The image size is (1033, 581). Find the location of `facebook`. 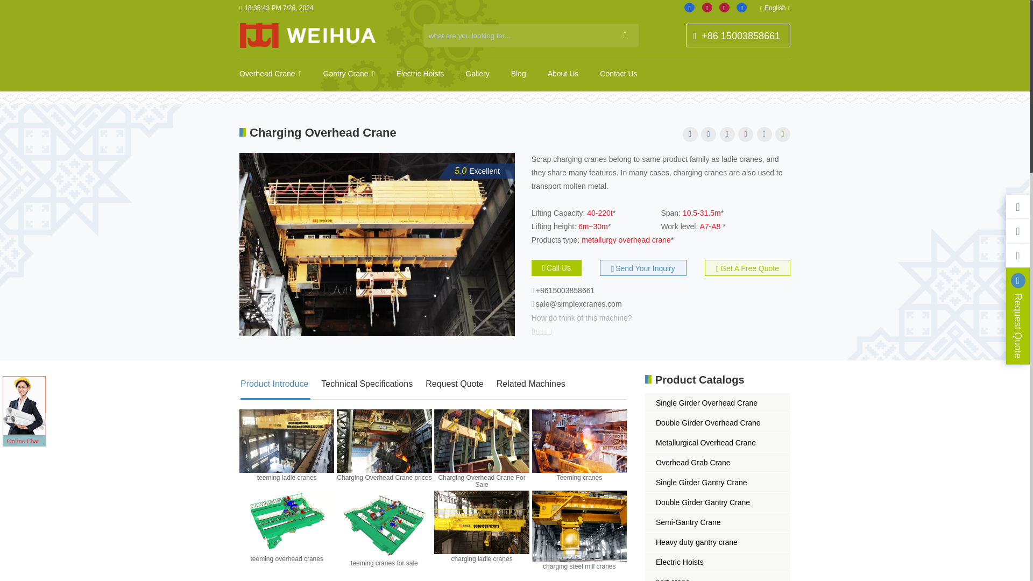

facebook is located at coordinates (690, 134).